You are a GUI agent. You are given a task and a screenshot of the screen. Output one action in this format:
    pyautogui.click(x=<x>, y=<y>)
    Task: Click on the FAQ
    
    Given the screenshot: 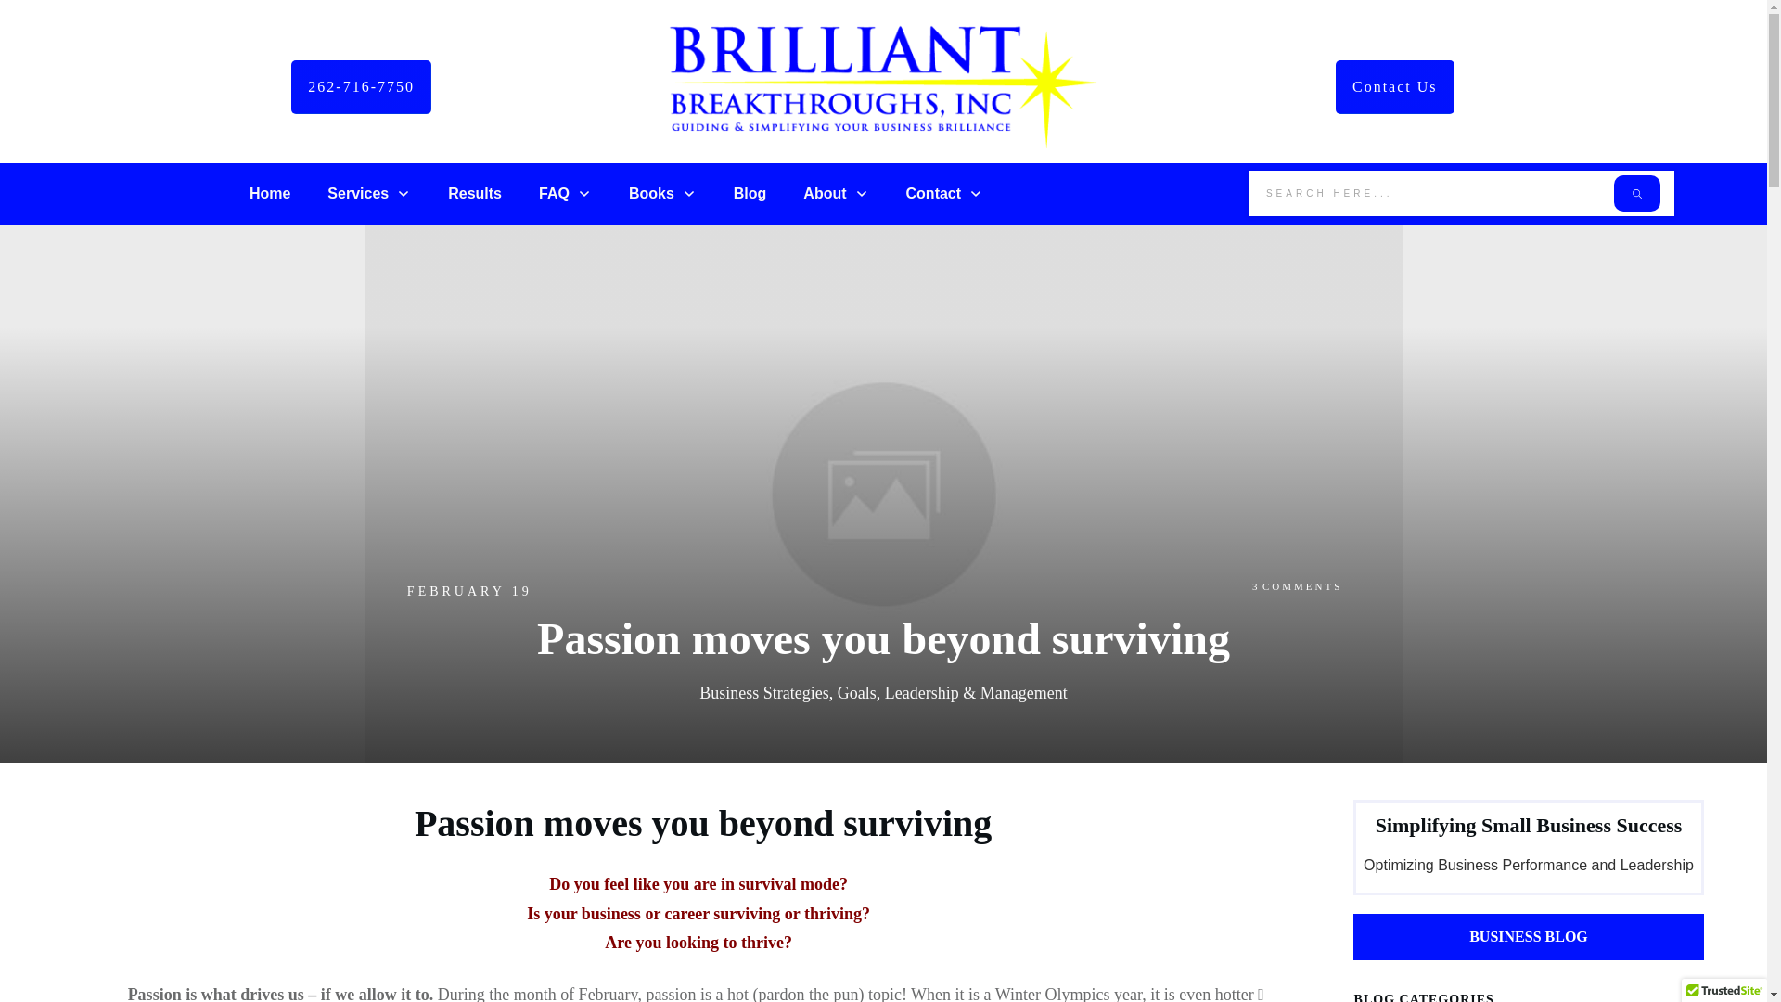 What is the action you would take?
    pyautogui.click(x=565, y=193)
    